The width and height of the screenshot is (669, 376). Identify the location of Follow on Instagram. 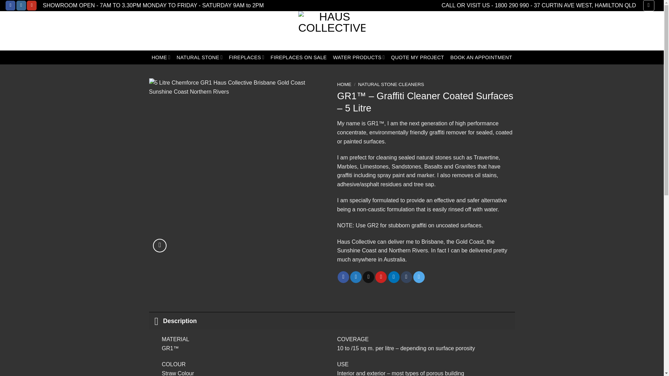
(21, 6).